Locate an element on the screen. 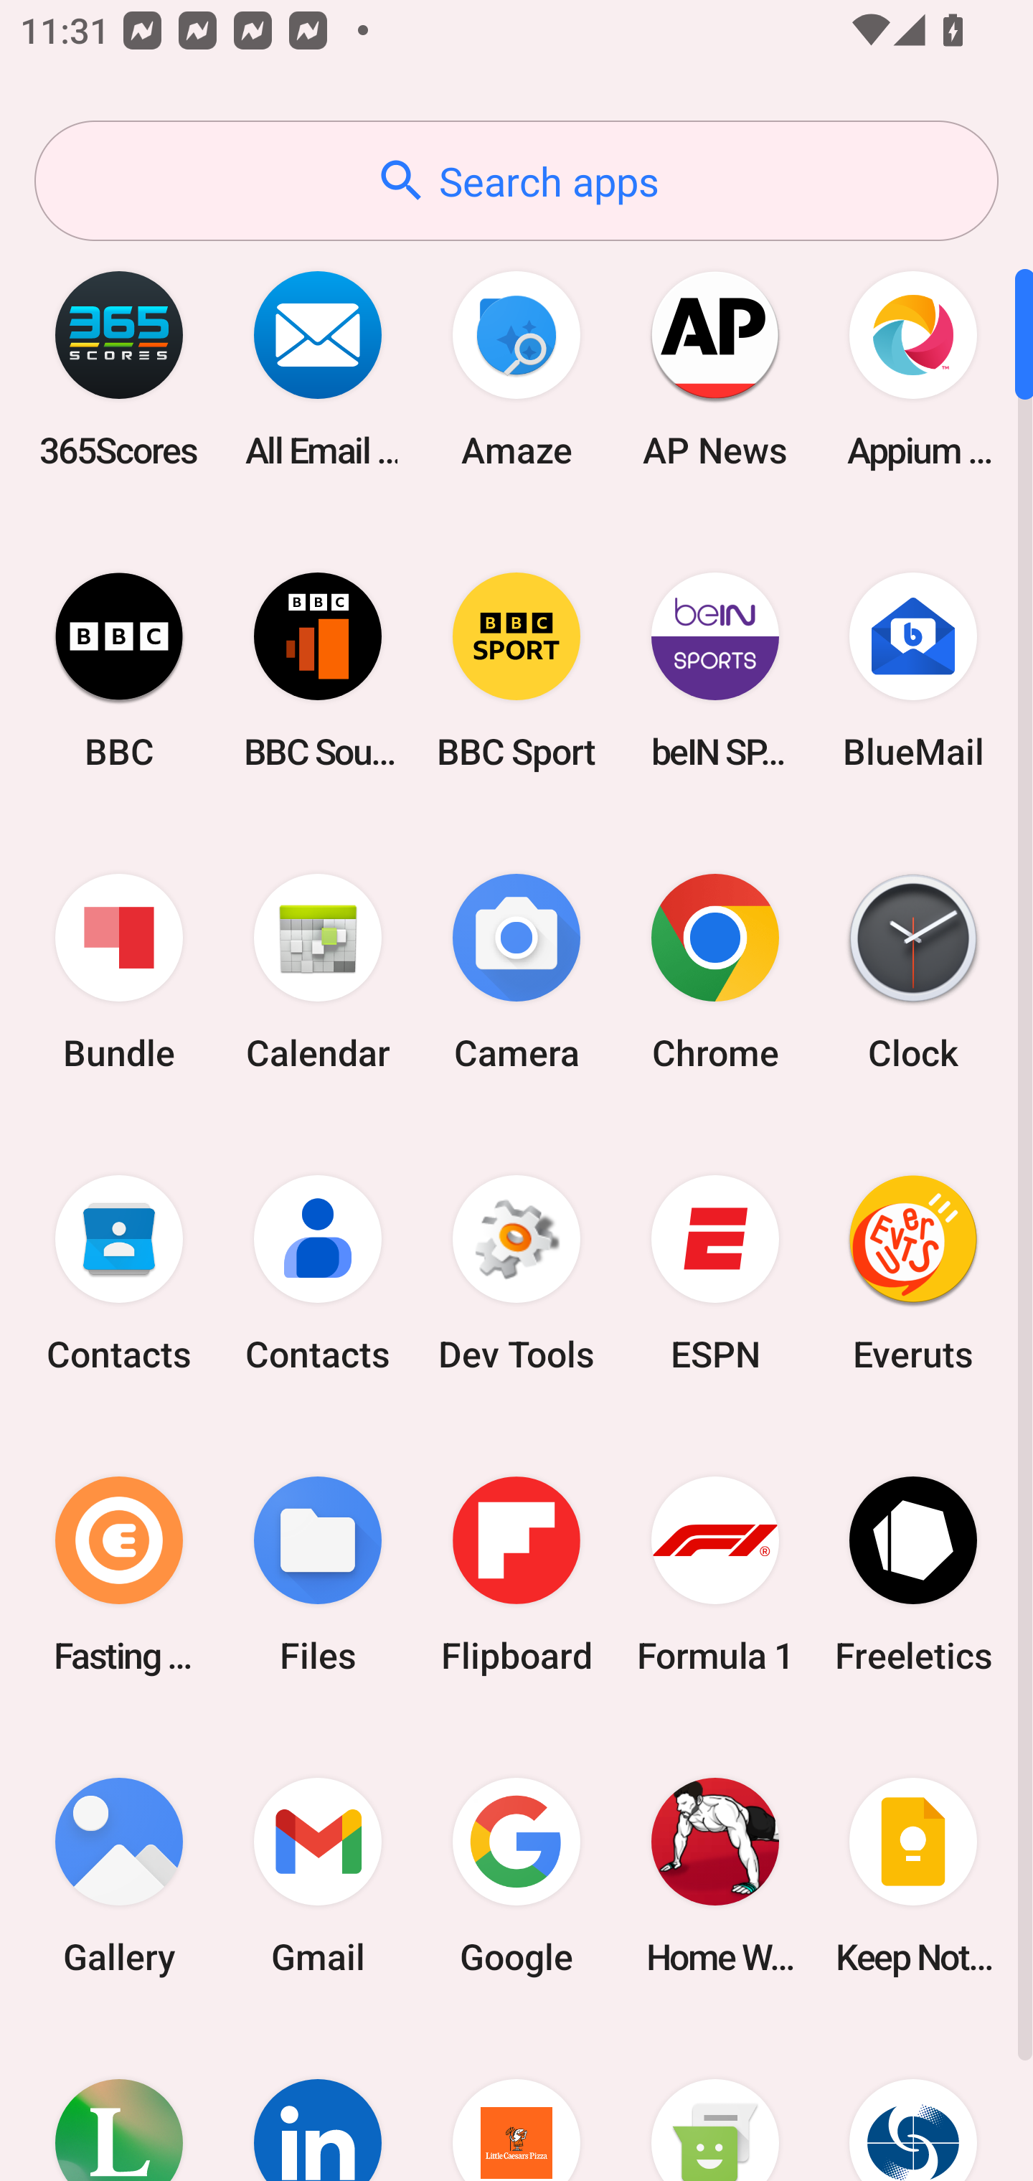 This screenshot has height=2181, width=1033. Contacts is located at coordinates (119, 1273).